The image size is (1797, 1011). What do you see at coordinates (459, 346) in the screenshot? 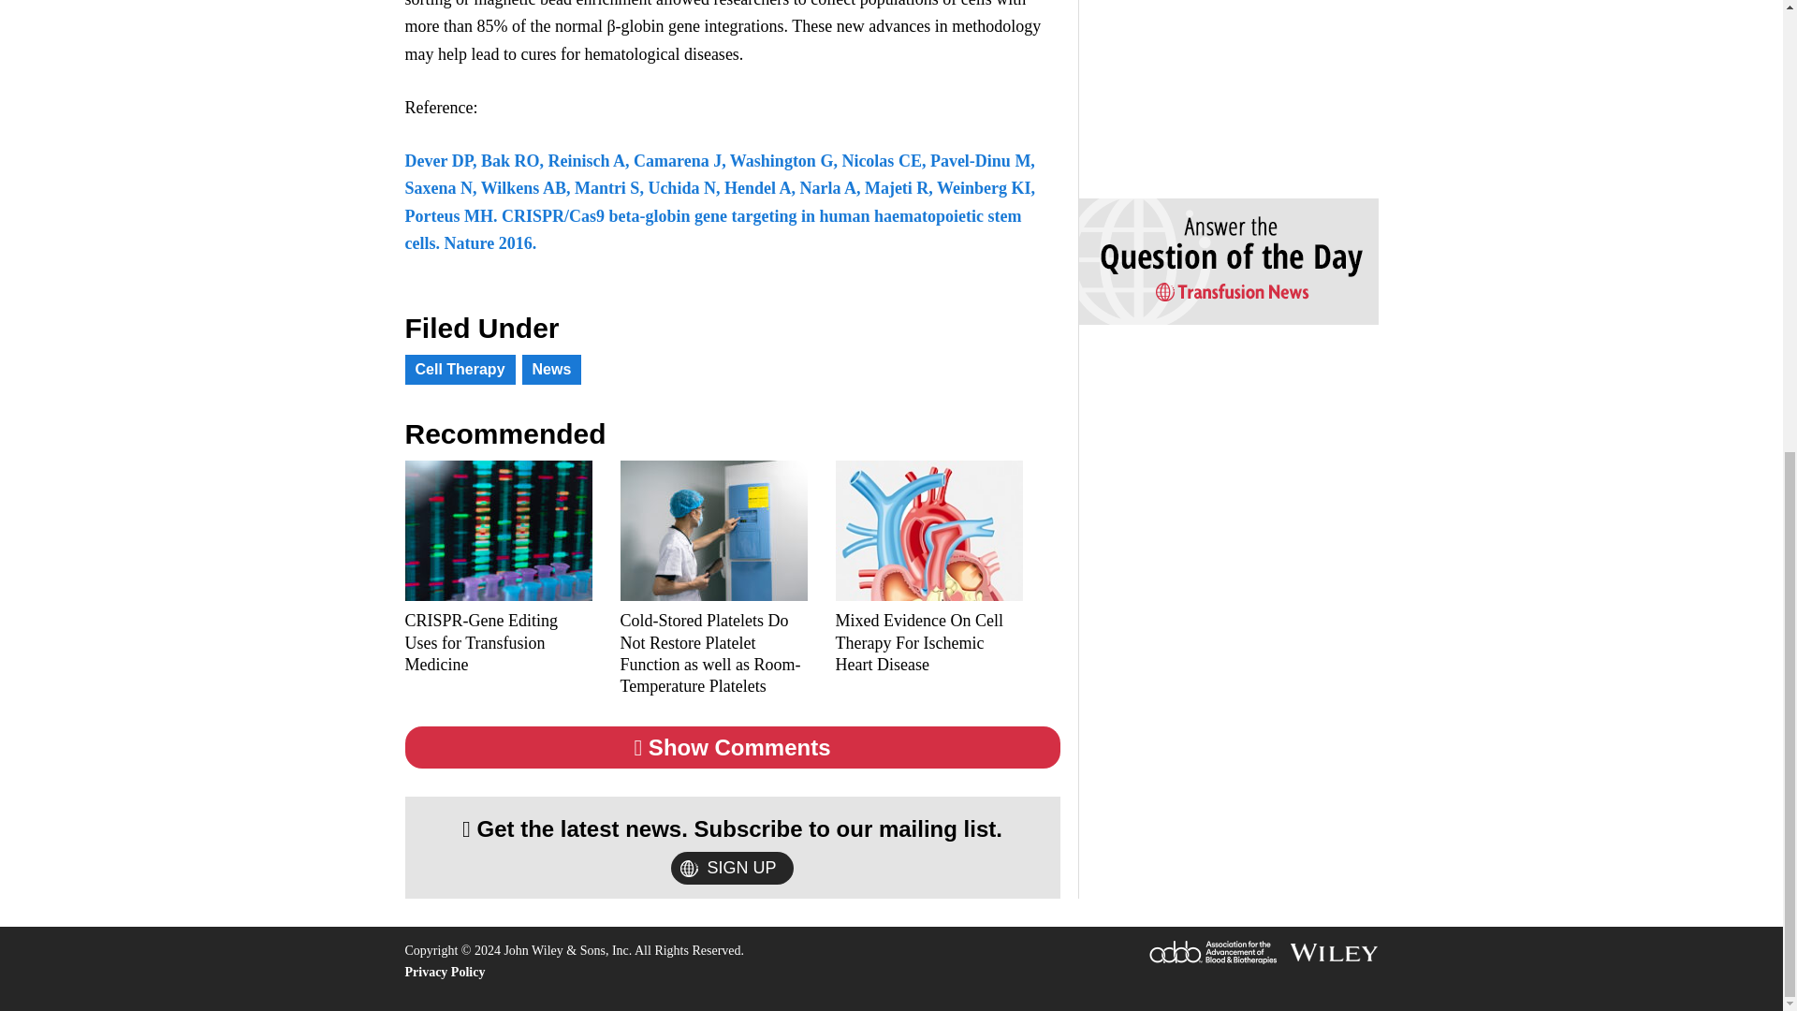
I see `Cell Therapy` at bounding box center [459, 346].